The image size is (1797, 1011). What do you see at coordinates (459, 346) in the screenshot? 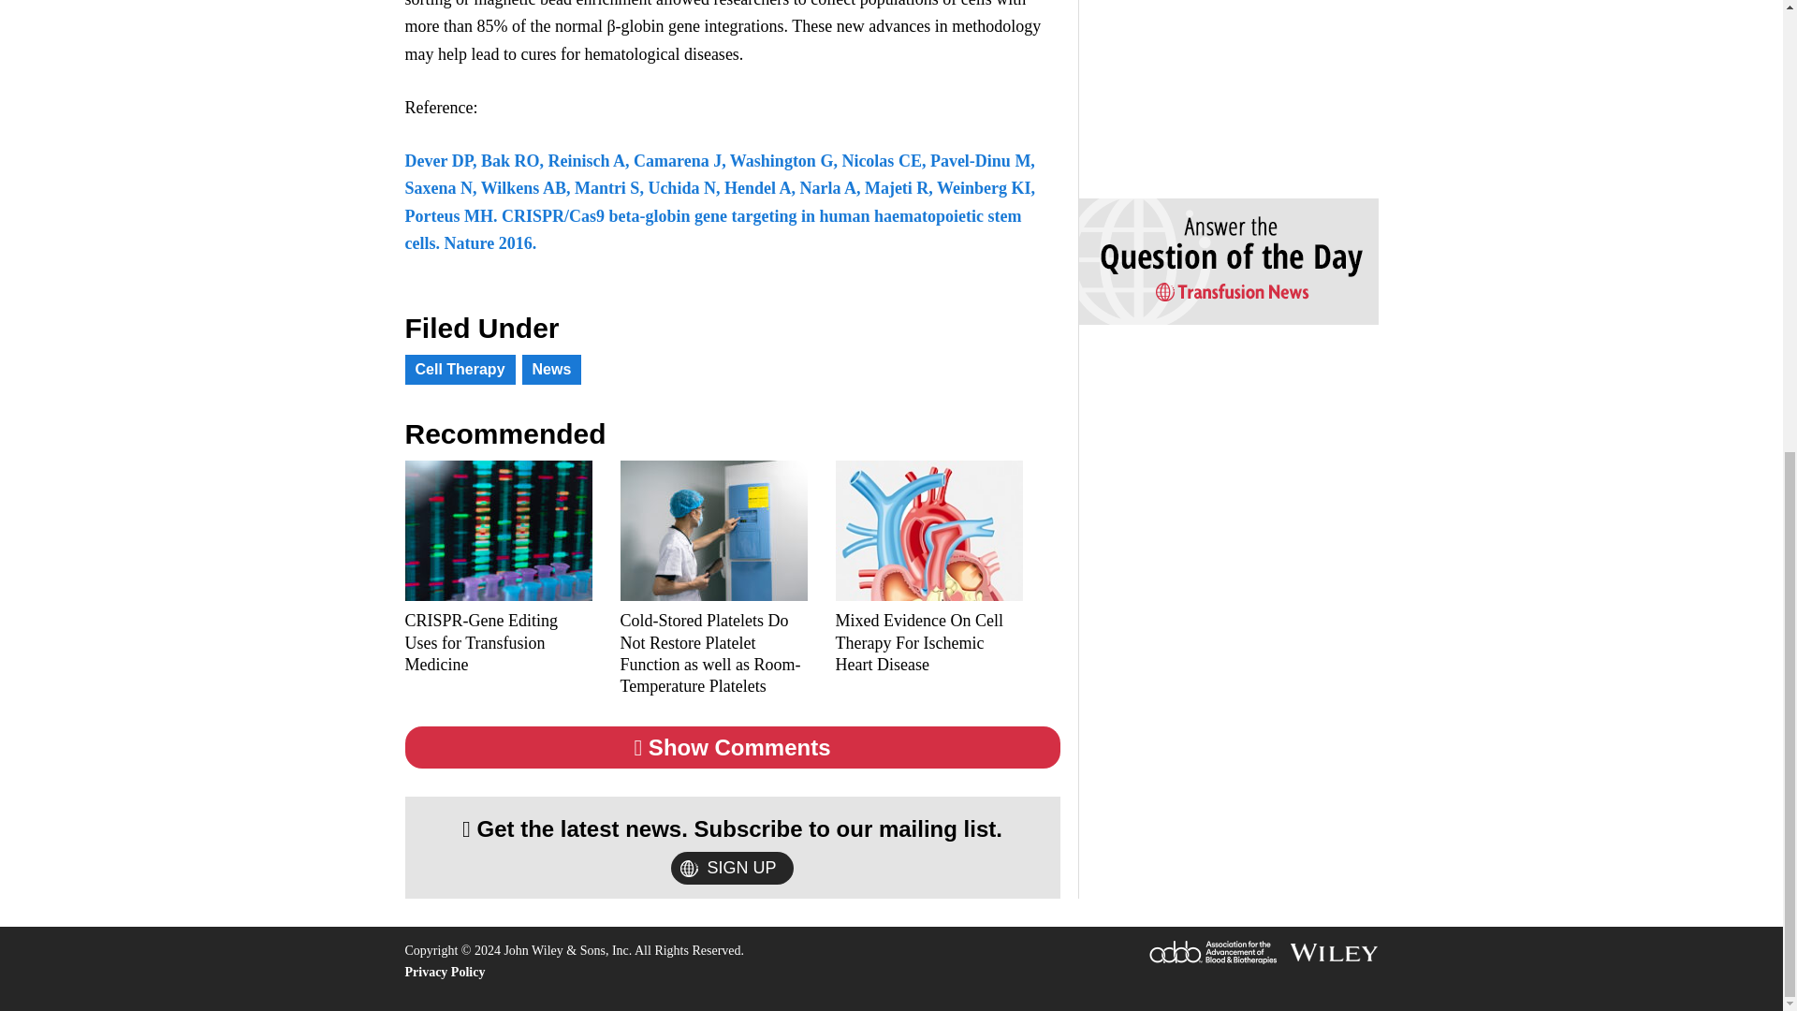
I see `Cell Therapy` at bounding box center [459, 346].